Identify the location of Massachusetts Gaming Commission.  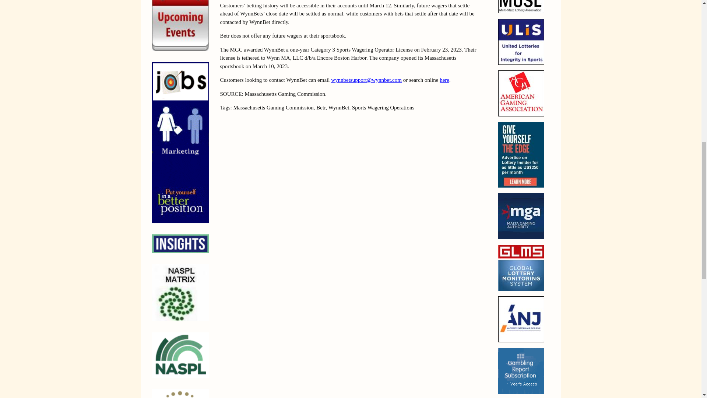
(273, 108).